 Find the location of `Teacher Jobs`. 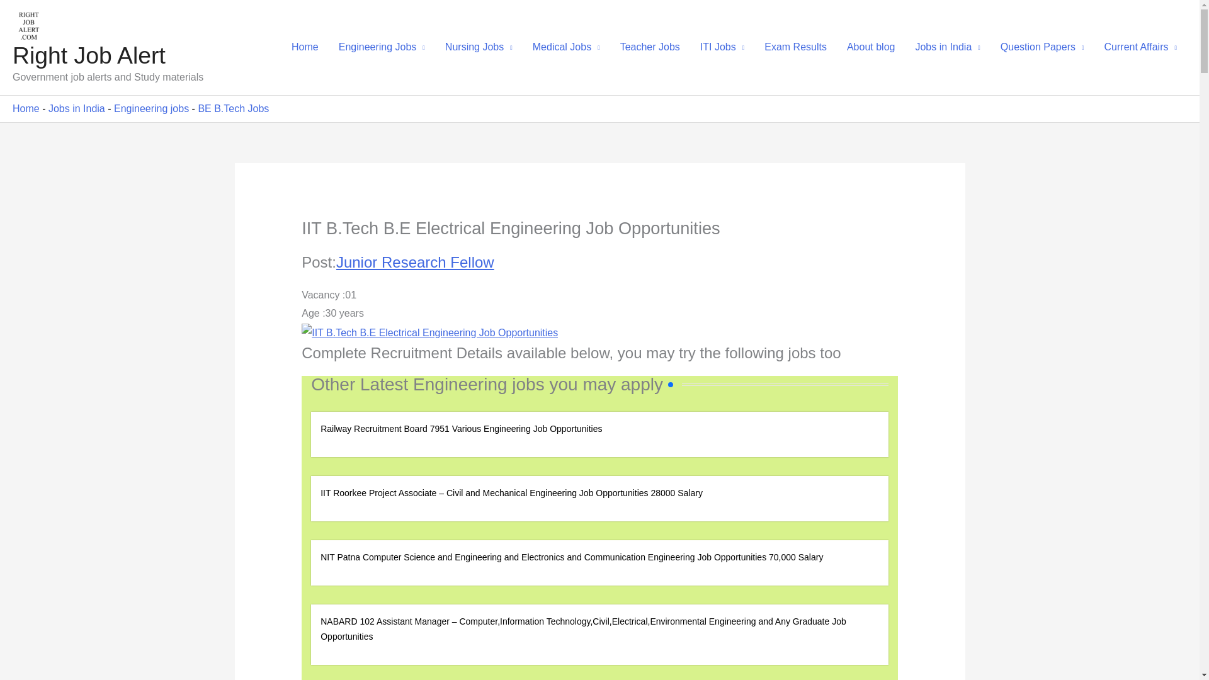

Teacher Jobs is located at coordinates (650, 47).